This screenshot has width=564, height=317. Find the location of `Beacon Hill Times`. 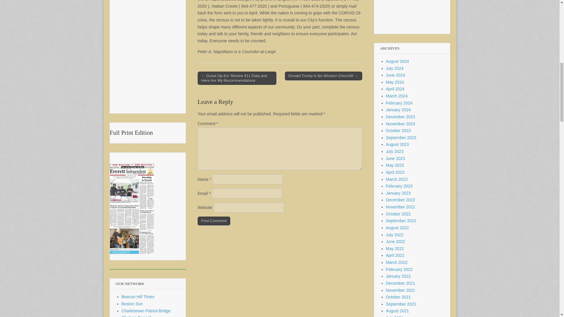

Beacon Hill Times is located at coordinates (138, 297).